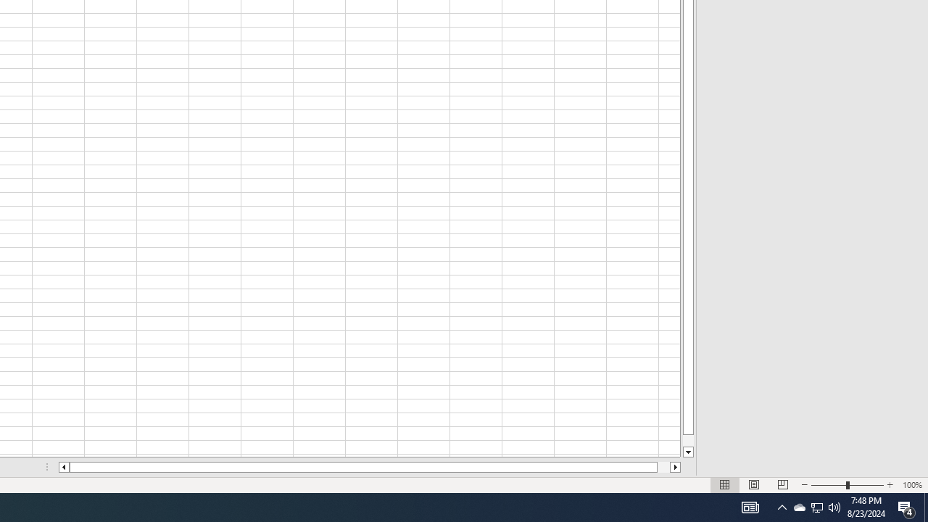 Image resolution: width=928 pixels, height=522 pixels. Describe the element at coordinates (890, 484) in the screenshot. I see `Zoom In` at that location.